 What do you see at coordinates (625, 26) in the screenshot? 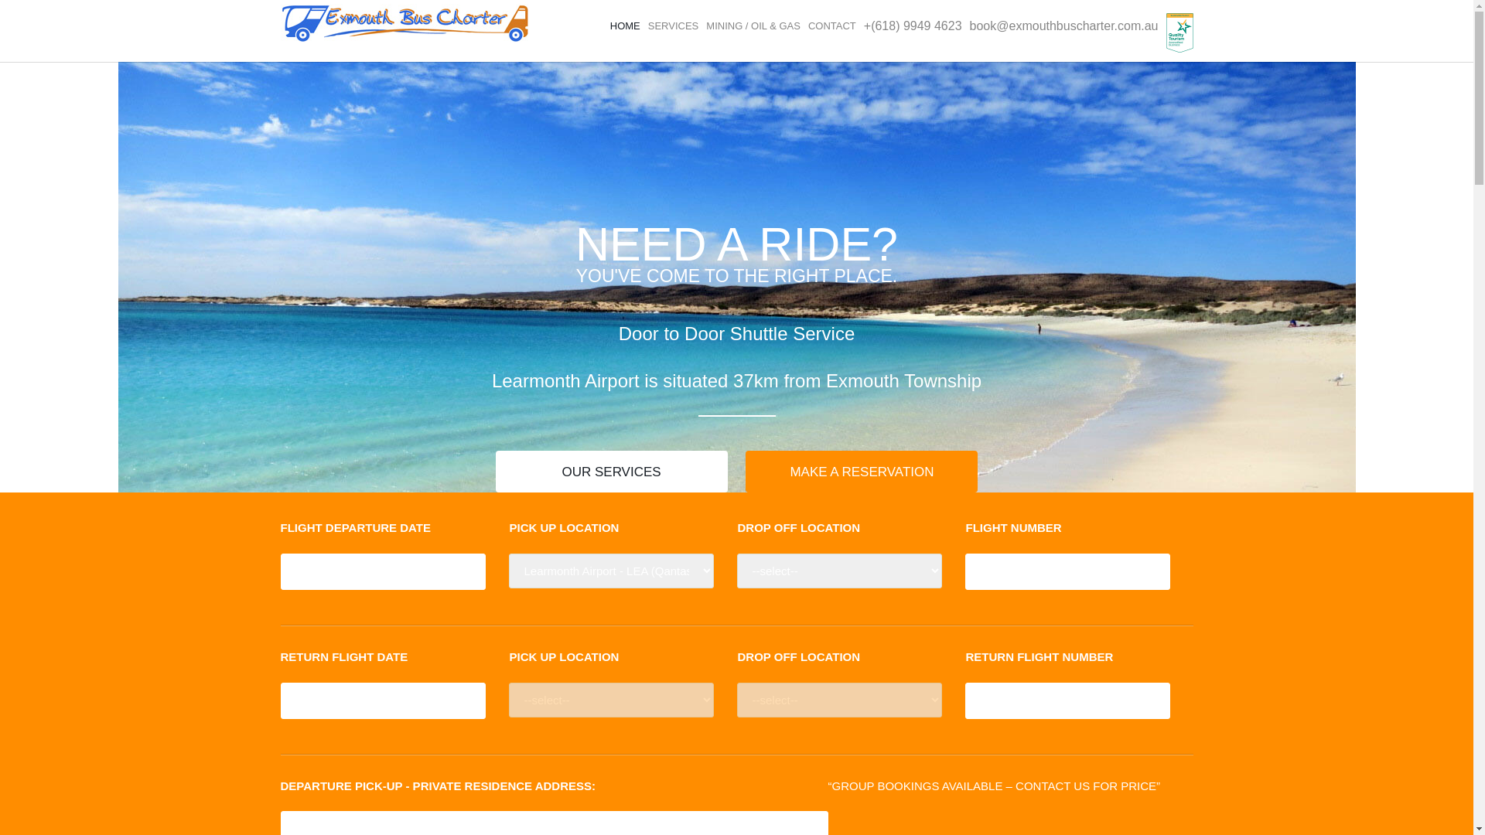
I see `HOME` at bounding box center [625, 26].